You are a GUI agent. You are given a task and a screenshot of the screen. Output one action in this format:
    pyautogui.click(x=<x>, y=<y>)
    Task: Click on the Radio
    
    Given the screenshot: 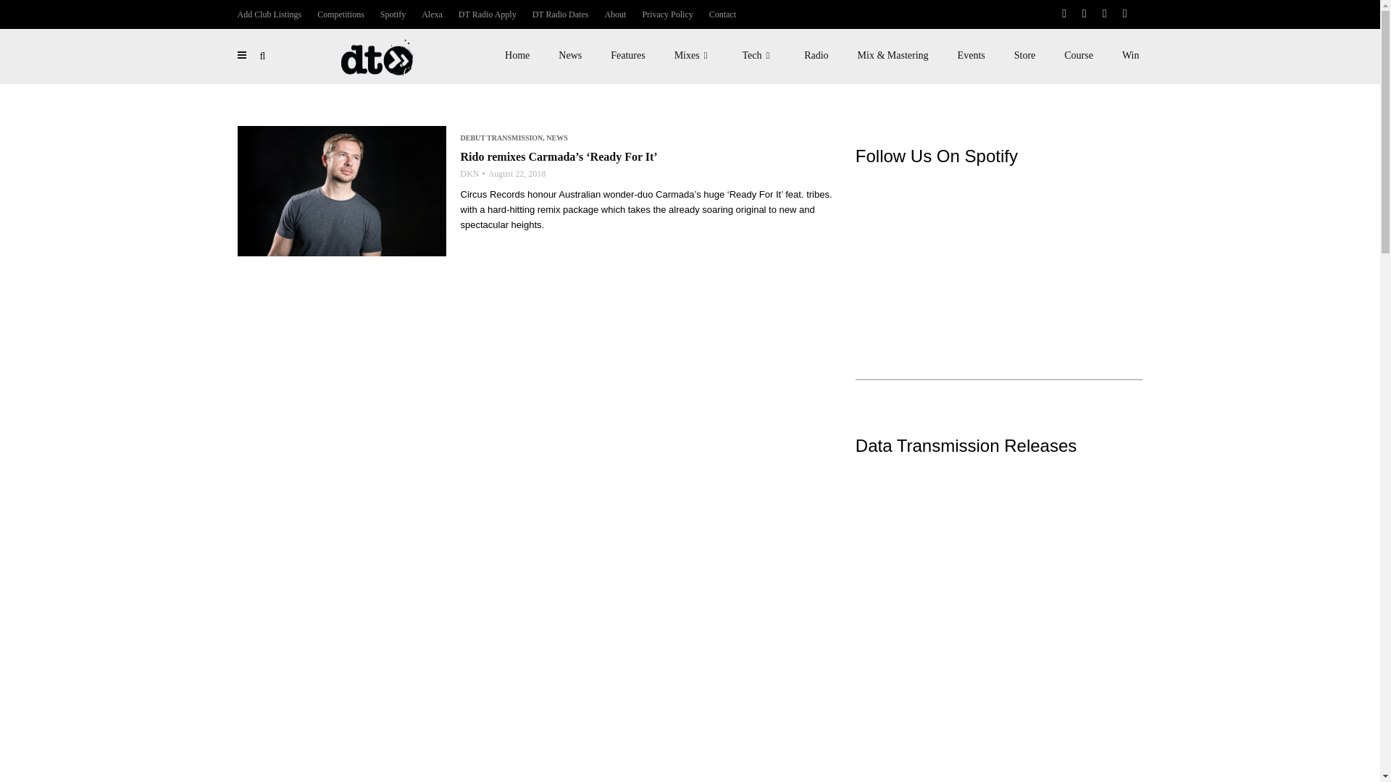 What is the action you would take?
    pyautogui.click(x=816, y=55)
    